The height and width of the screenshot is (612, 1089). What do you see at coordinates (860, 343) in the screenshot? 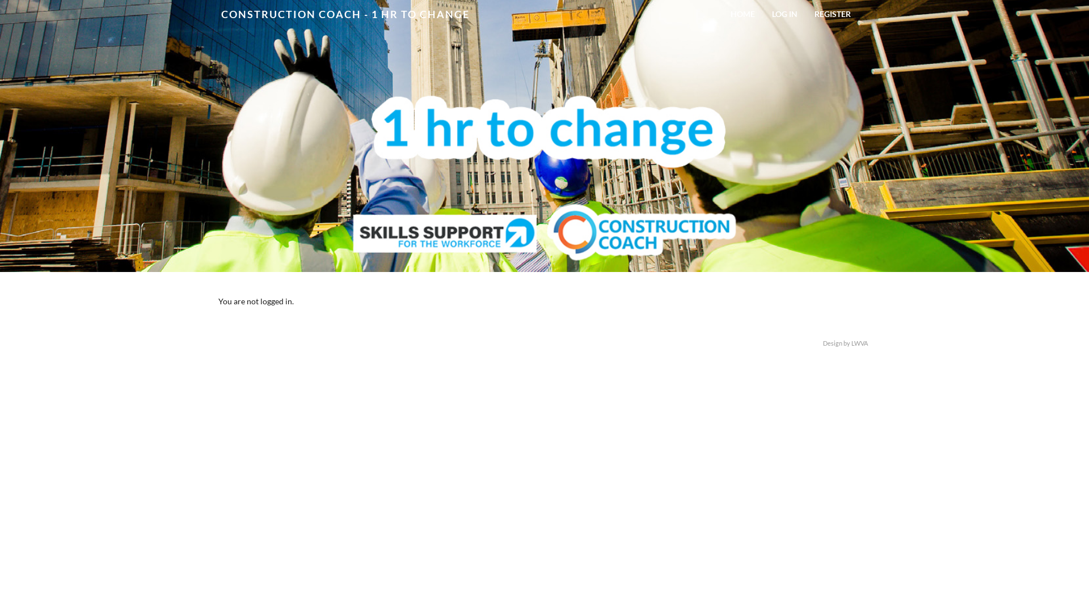
I see `LWVA` at bounding box center [860, 343].